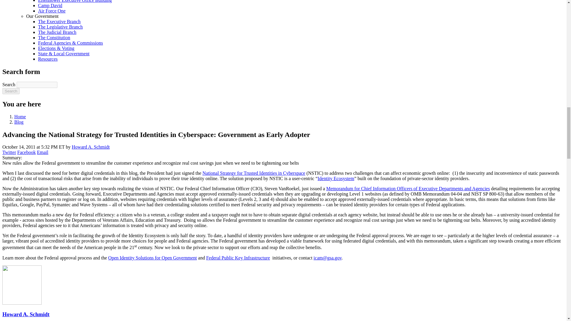 The height and width of the screenshot is (321, 571). What do you see at coordinates (42, 152) in the screenshot?
I see `Email` at bounding box center [42, 152].